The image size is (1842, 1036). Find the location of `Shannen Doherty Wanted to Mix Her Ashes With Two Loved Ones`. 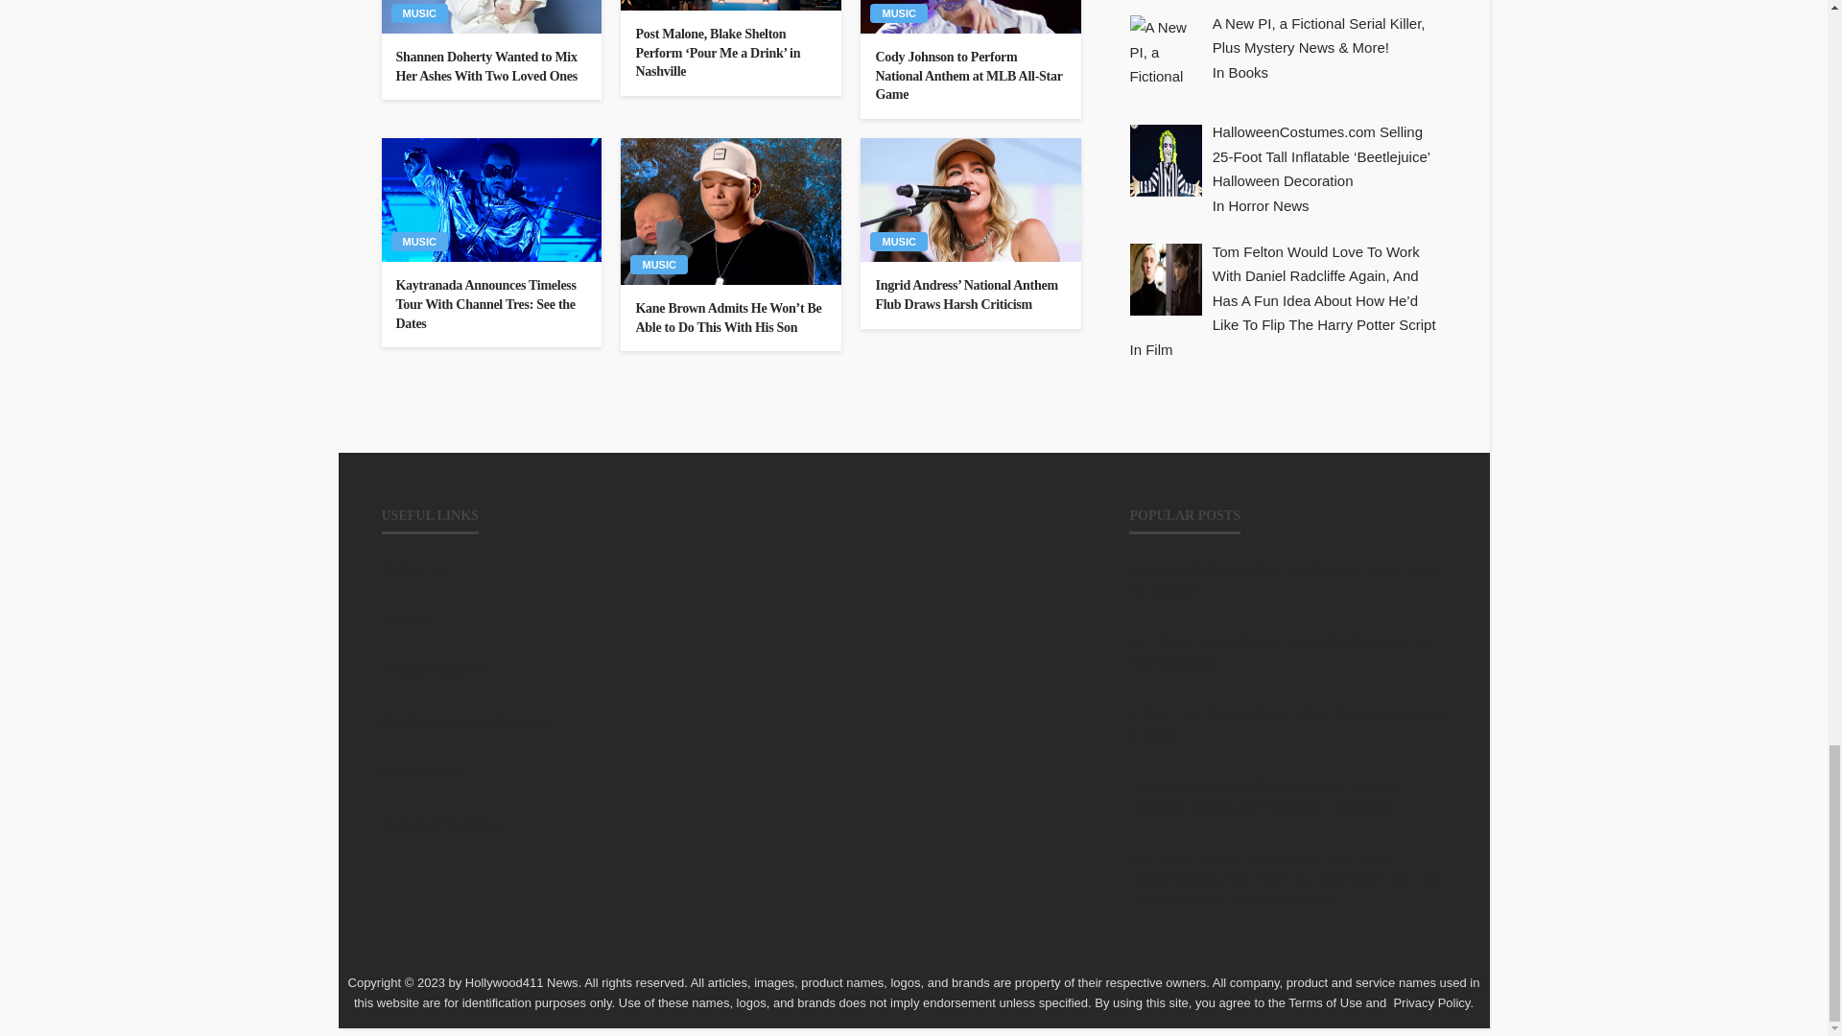

Shannen Doherty Wanted to Mix Her Ashes With Two Loved Ones is located at coordinates (491, 65).